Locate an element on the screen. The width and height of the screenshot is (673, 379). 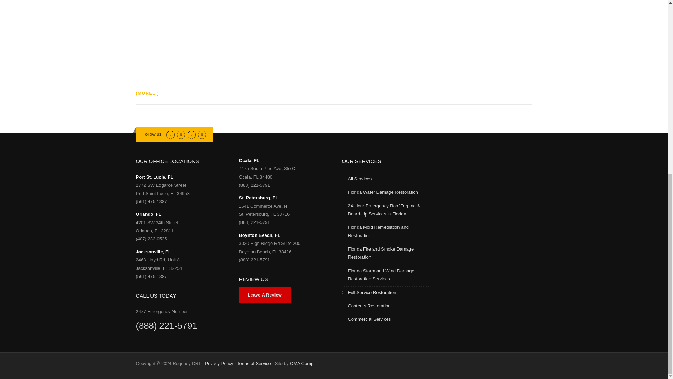
Facebook is located at coordinates (181, 134).